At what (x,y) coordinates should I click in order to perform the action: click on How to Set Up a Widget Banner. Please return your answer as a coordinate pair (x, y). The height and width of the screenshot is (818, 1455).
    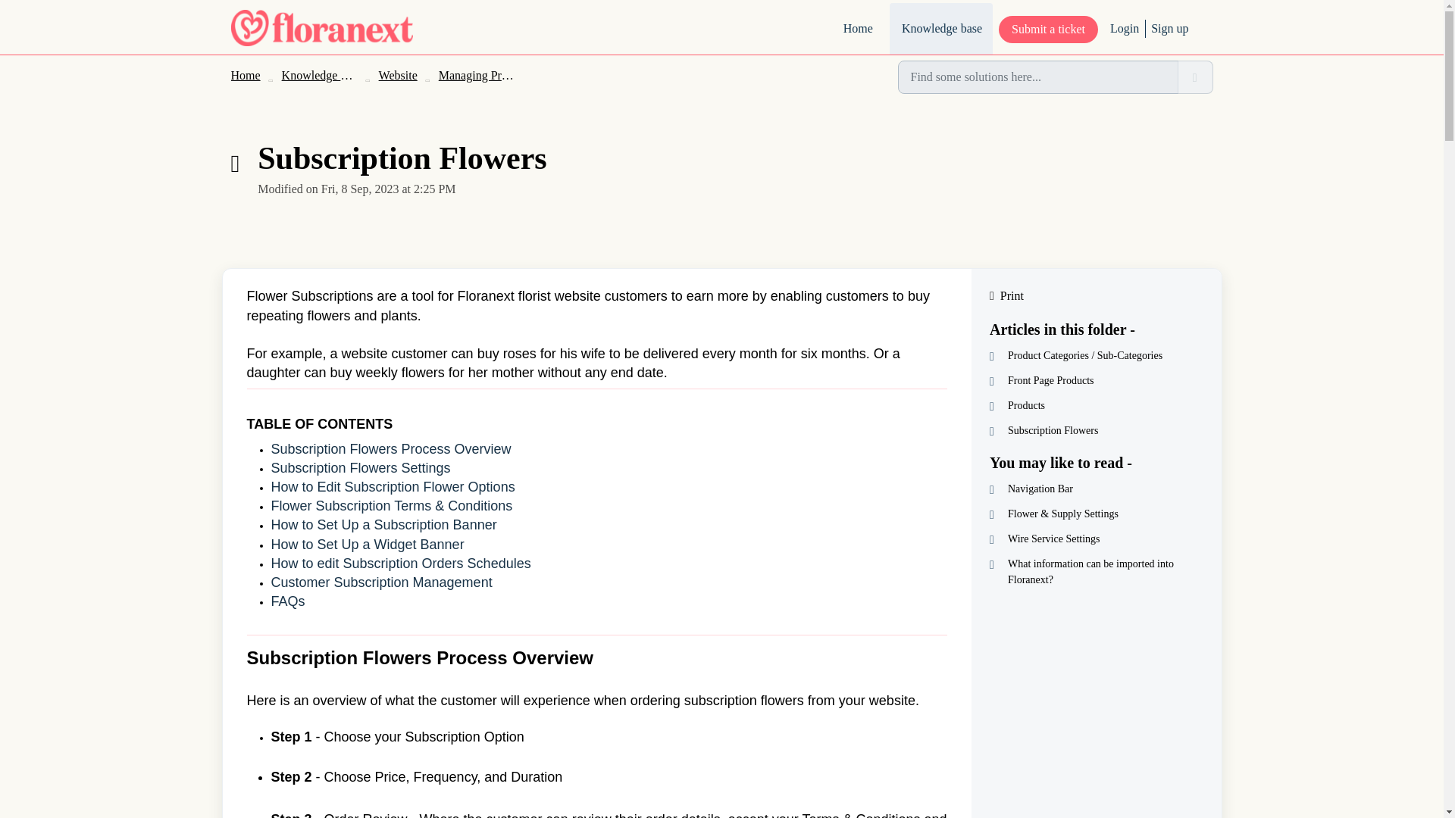
    Looking at the image, I should click on (367, 544).